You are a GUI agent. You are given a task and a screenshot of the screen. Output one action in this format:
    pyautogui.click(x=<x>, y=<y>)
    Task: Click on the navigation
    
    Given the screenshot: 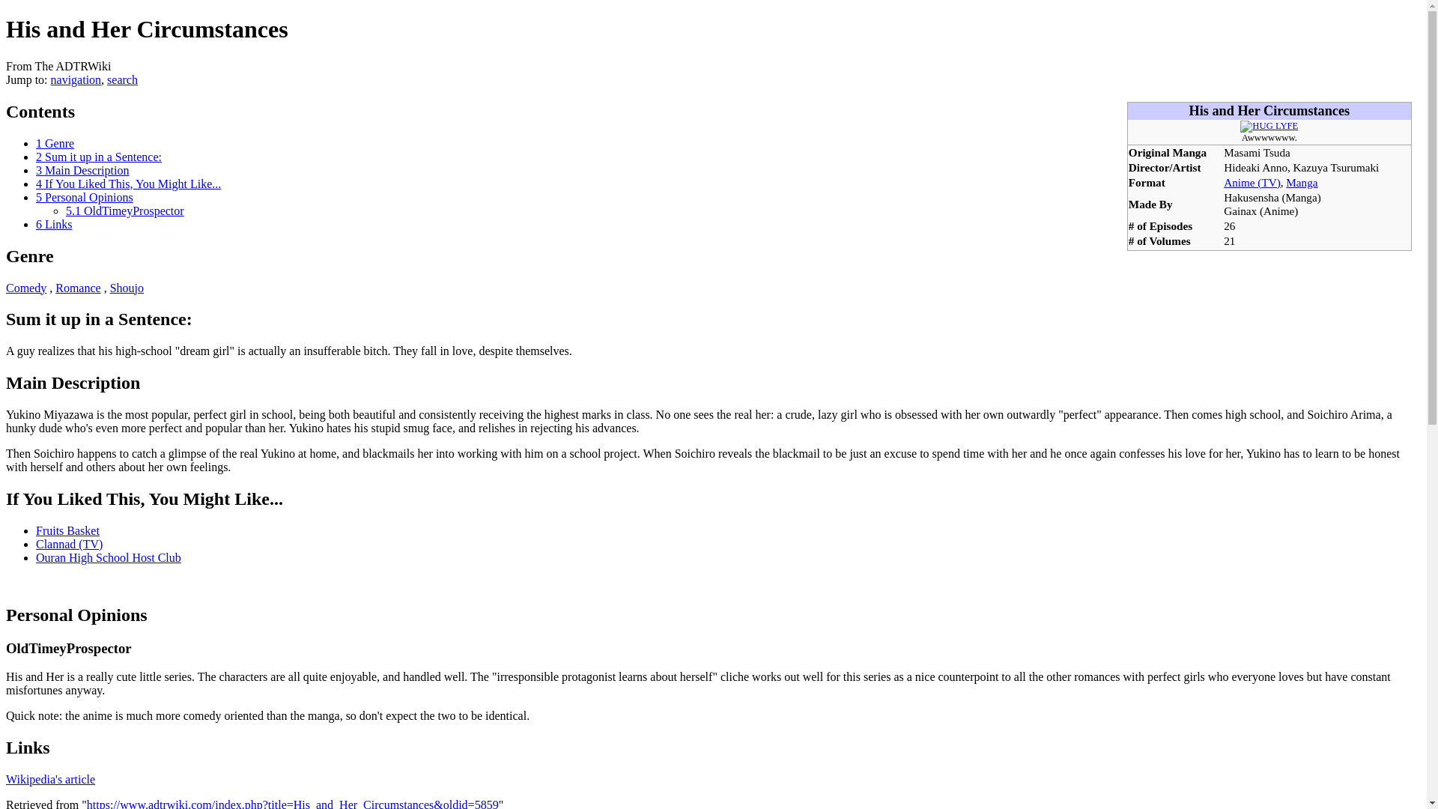 What is the action you would take?
    pyautogui.click(x=76, y=79)
    